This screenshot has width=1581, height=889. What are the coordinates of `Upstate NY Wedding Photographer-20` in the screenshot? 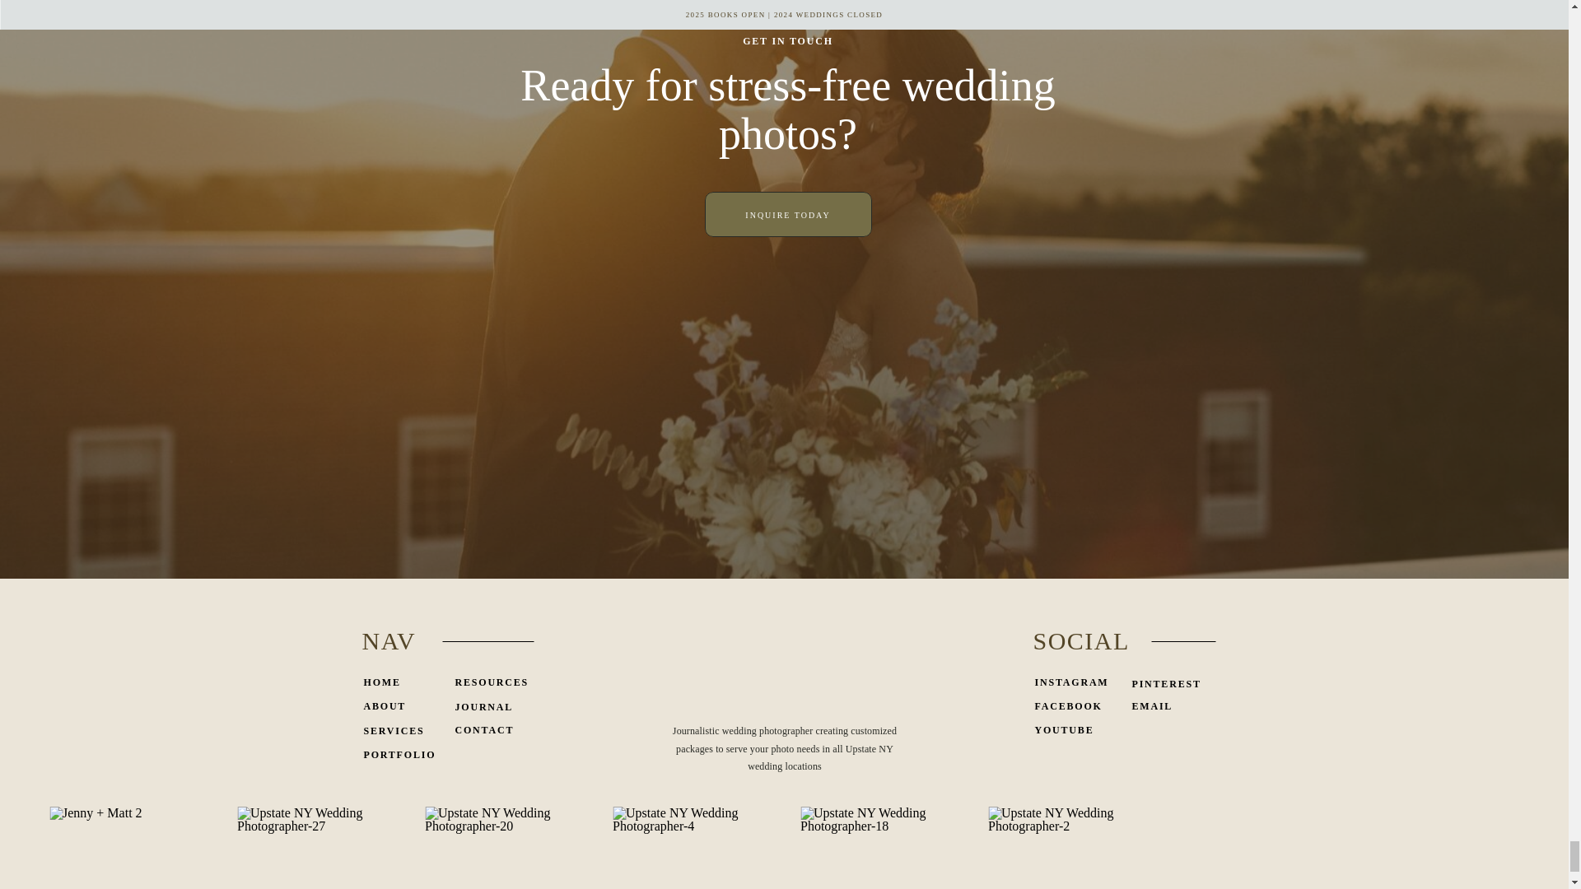 It's located at (500, 848).